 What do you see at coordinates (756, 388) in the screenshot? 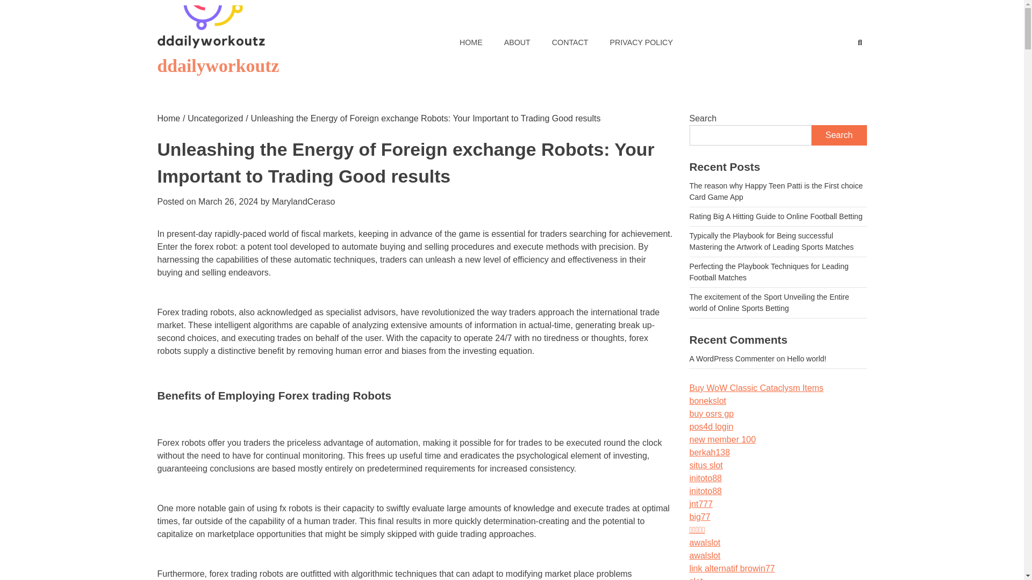
I see `Buy WoW Classic Cataclysm Items` at bounding box center [756, 388].